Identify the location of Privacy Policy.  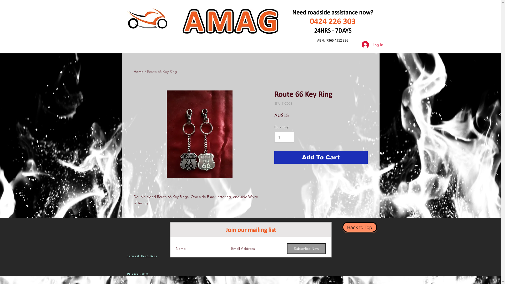
(138, 274).